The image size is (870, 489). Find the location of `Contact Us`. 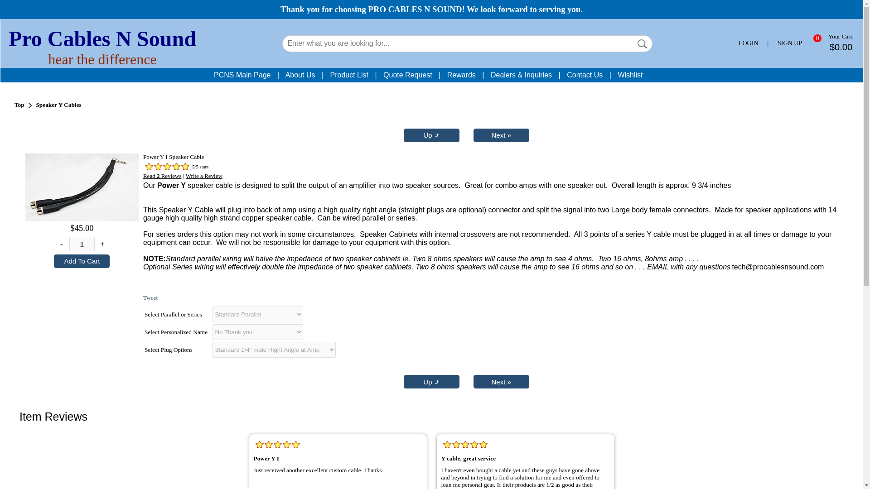

Contact Us is located at coordinates (585, 74).